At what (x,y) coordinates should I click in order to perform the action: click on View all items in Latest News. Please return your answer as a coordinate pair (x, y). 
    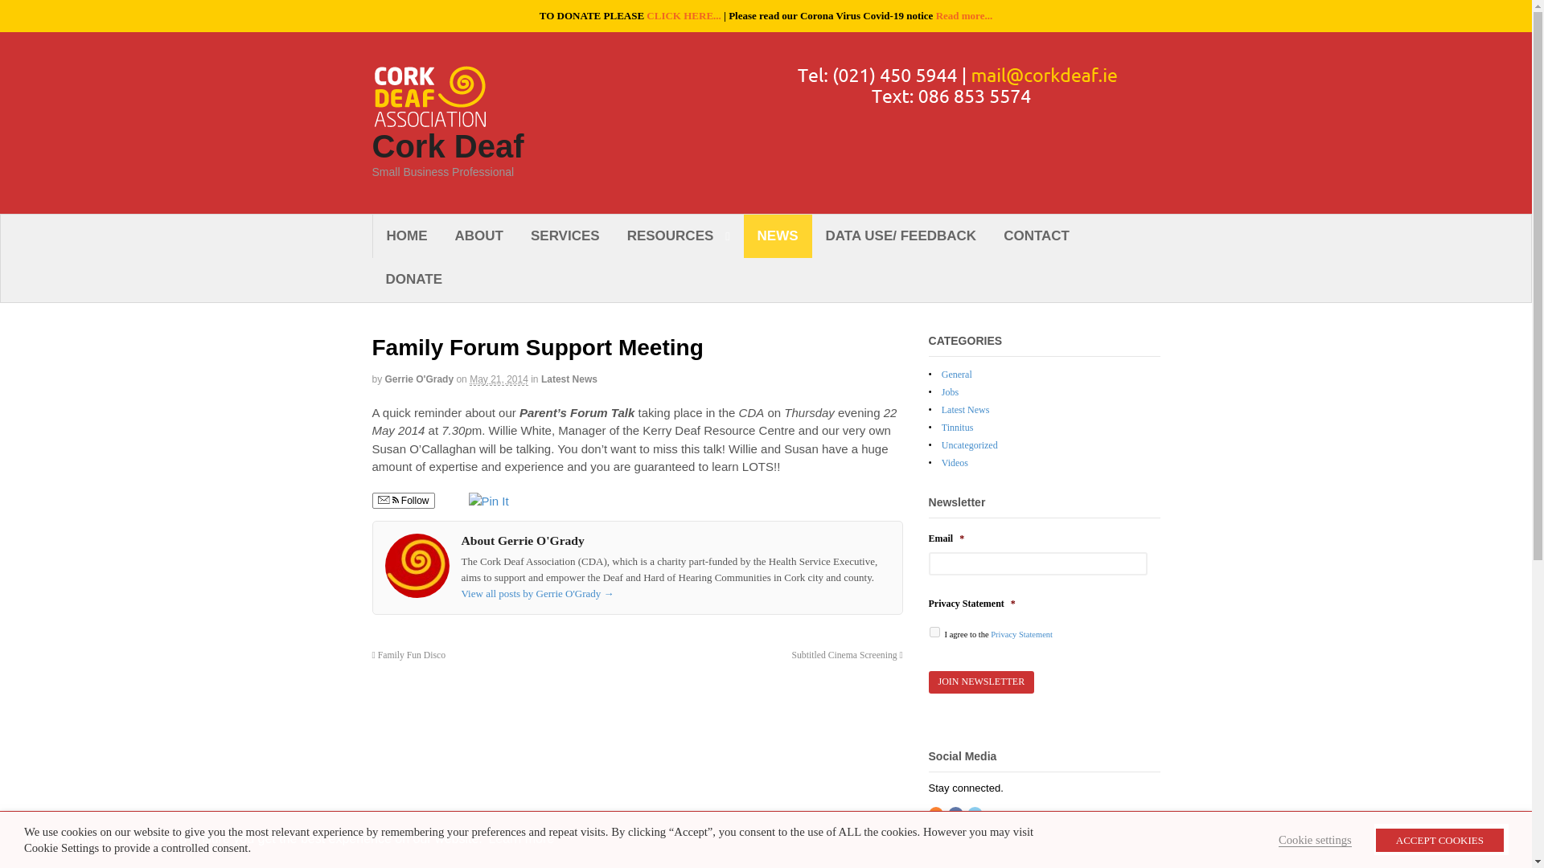
    Looking at the image, I should click on (569, 379).